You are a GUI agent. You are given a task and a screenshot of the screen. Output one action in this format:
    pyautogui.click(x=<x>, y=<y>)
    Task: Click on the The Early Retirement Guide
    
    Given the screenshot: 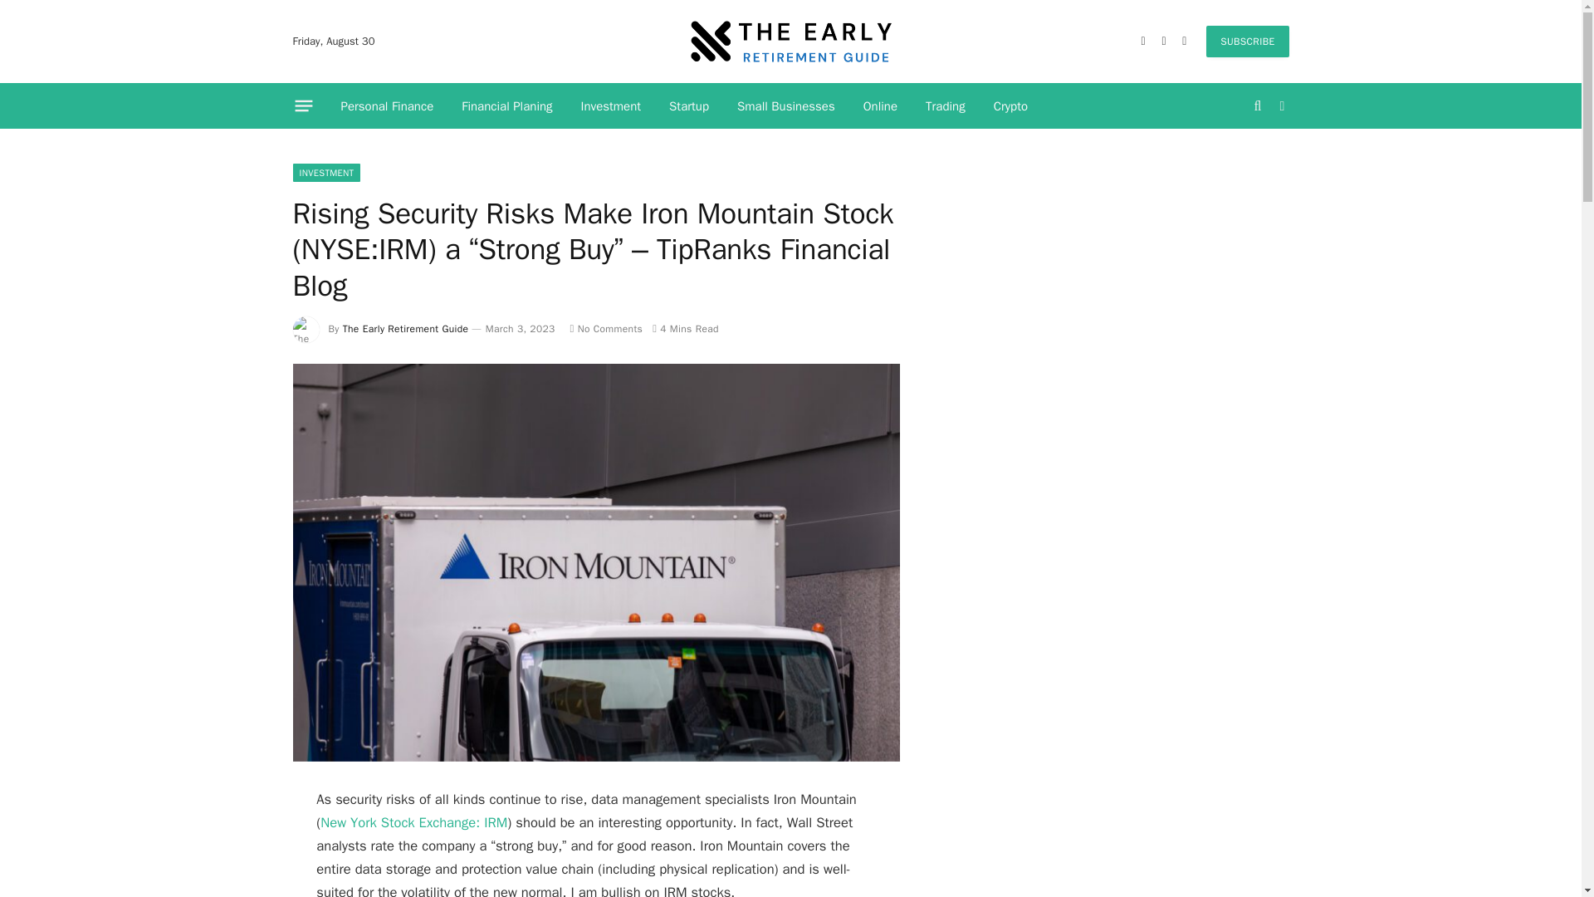 What is the action you would take?
    pyautogui.click(x=790, y=42)
    